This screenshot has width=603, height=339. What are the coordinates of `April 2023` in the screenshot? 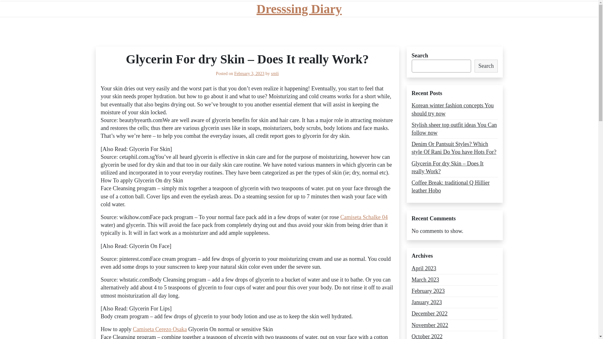 It's located at (423, 269).